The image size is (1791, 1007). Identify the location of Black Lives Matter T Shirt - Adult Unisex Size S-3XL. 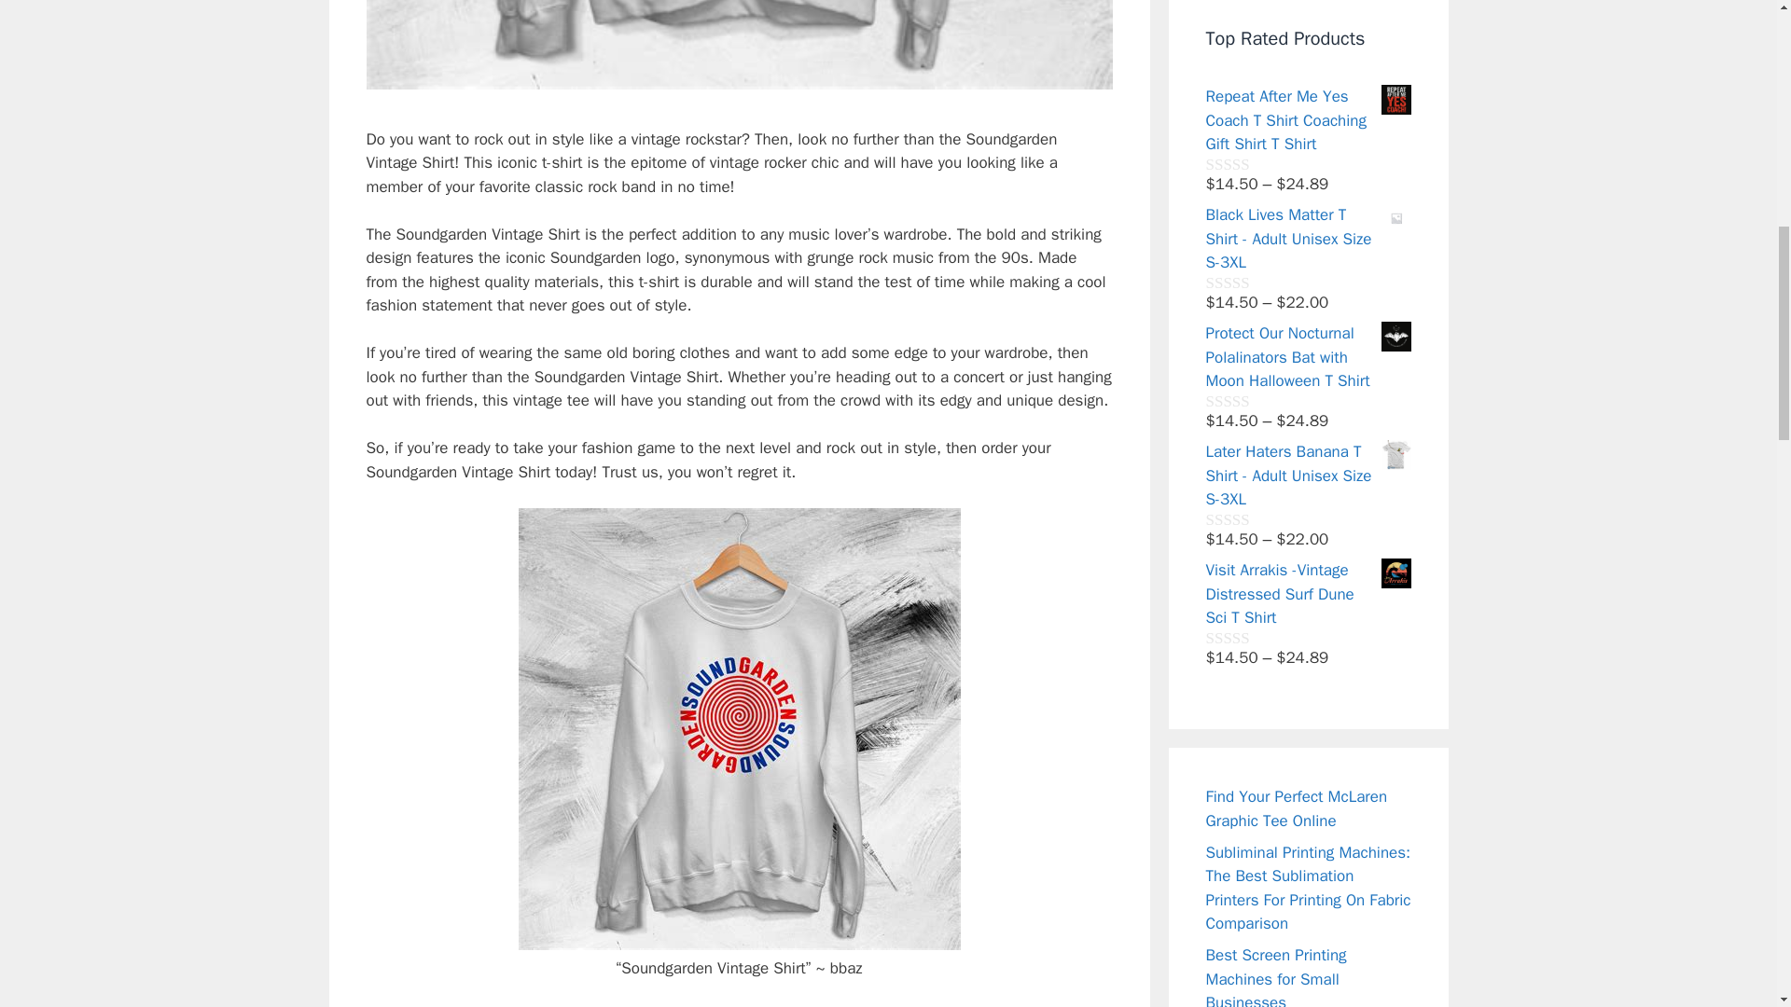
(1308, 239).